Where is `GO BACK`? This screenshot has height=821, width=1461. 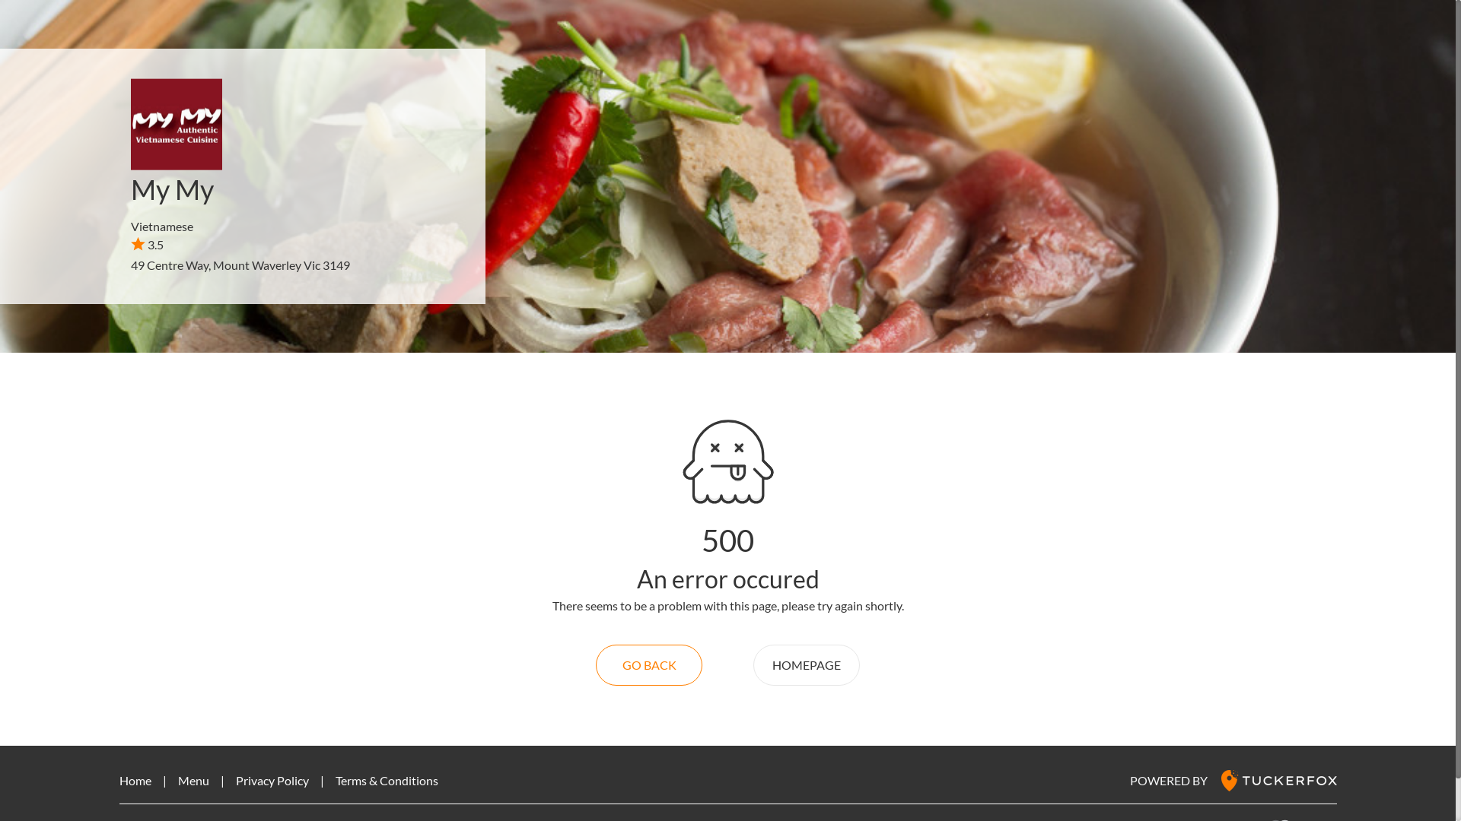
GO BACK is located at coordinates (649, 665).